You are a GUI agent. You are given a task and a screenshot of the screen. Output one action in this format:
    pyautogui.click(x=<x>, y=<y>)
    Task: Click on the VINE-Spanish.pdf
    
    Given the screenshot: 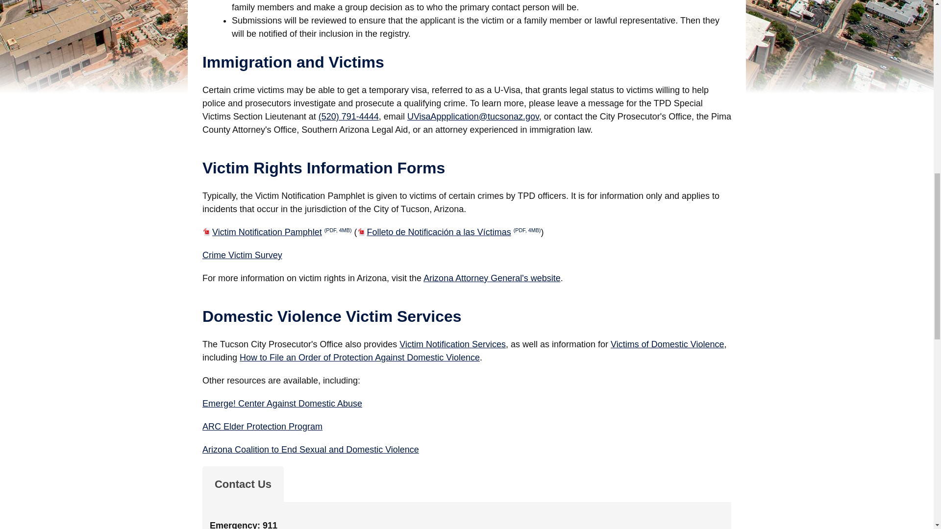 What is the action you would take?
    pyautogui.click(x=449, y=232)
    